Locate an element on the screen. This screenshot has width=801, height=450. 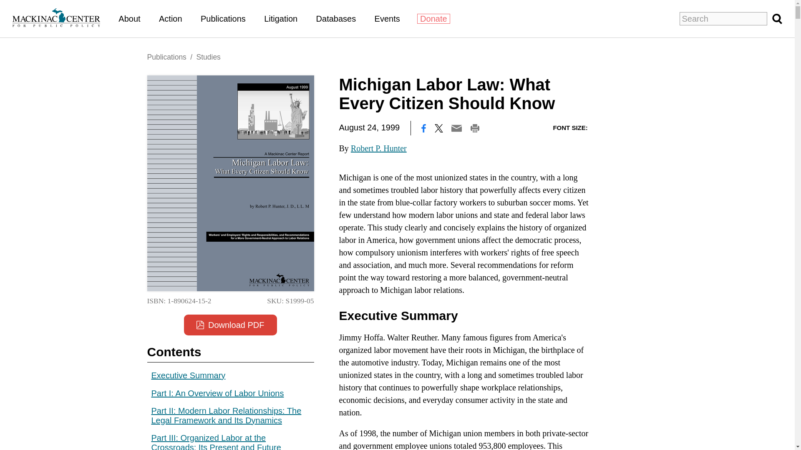
Action is located at coordinates (170, 18).